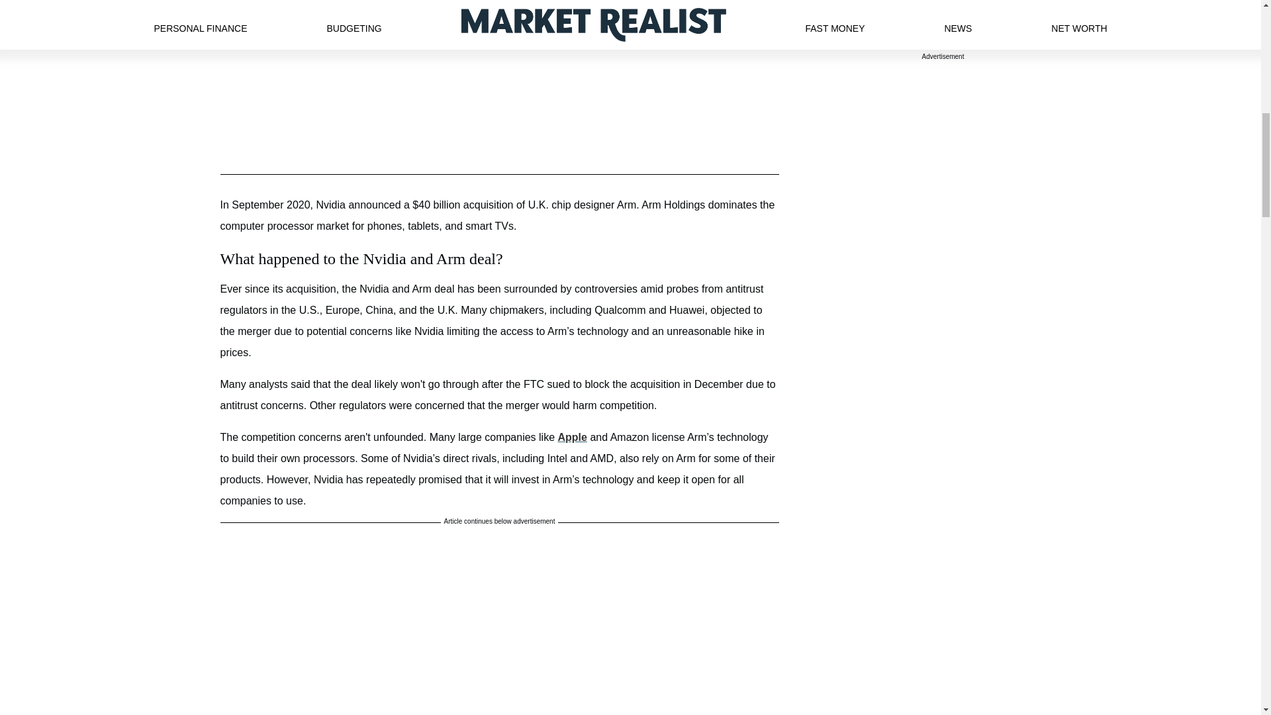 The image size is (1271, 715). Describe the element at coordinates (572, 437) in the screenshot. I see `Apple` at that location.